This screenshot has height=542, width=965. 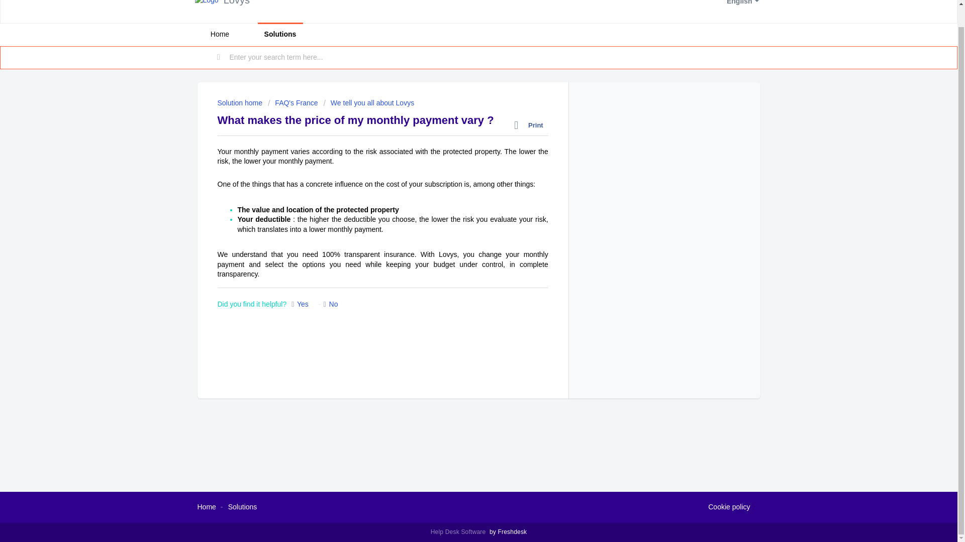 I want to click on Home, so click(x=206, y=507).